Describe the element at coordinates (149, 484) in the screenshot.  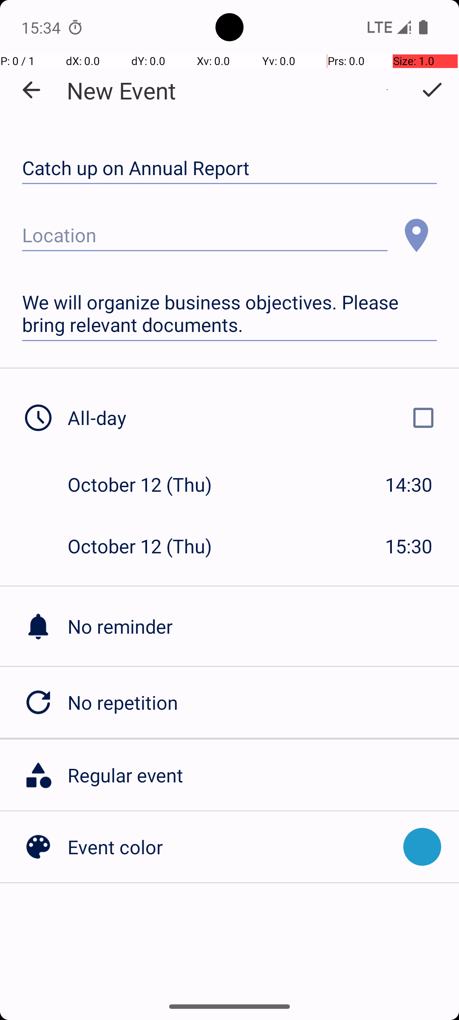
I see `October 12 (Thu)` at that location.